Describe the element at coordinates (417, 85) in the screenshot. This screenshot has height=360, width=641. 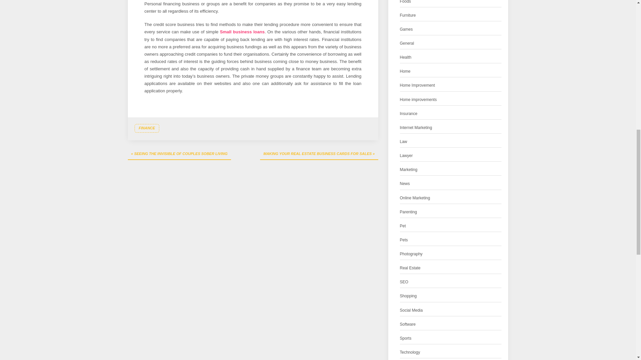
I see `Home Improvement` at that location.